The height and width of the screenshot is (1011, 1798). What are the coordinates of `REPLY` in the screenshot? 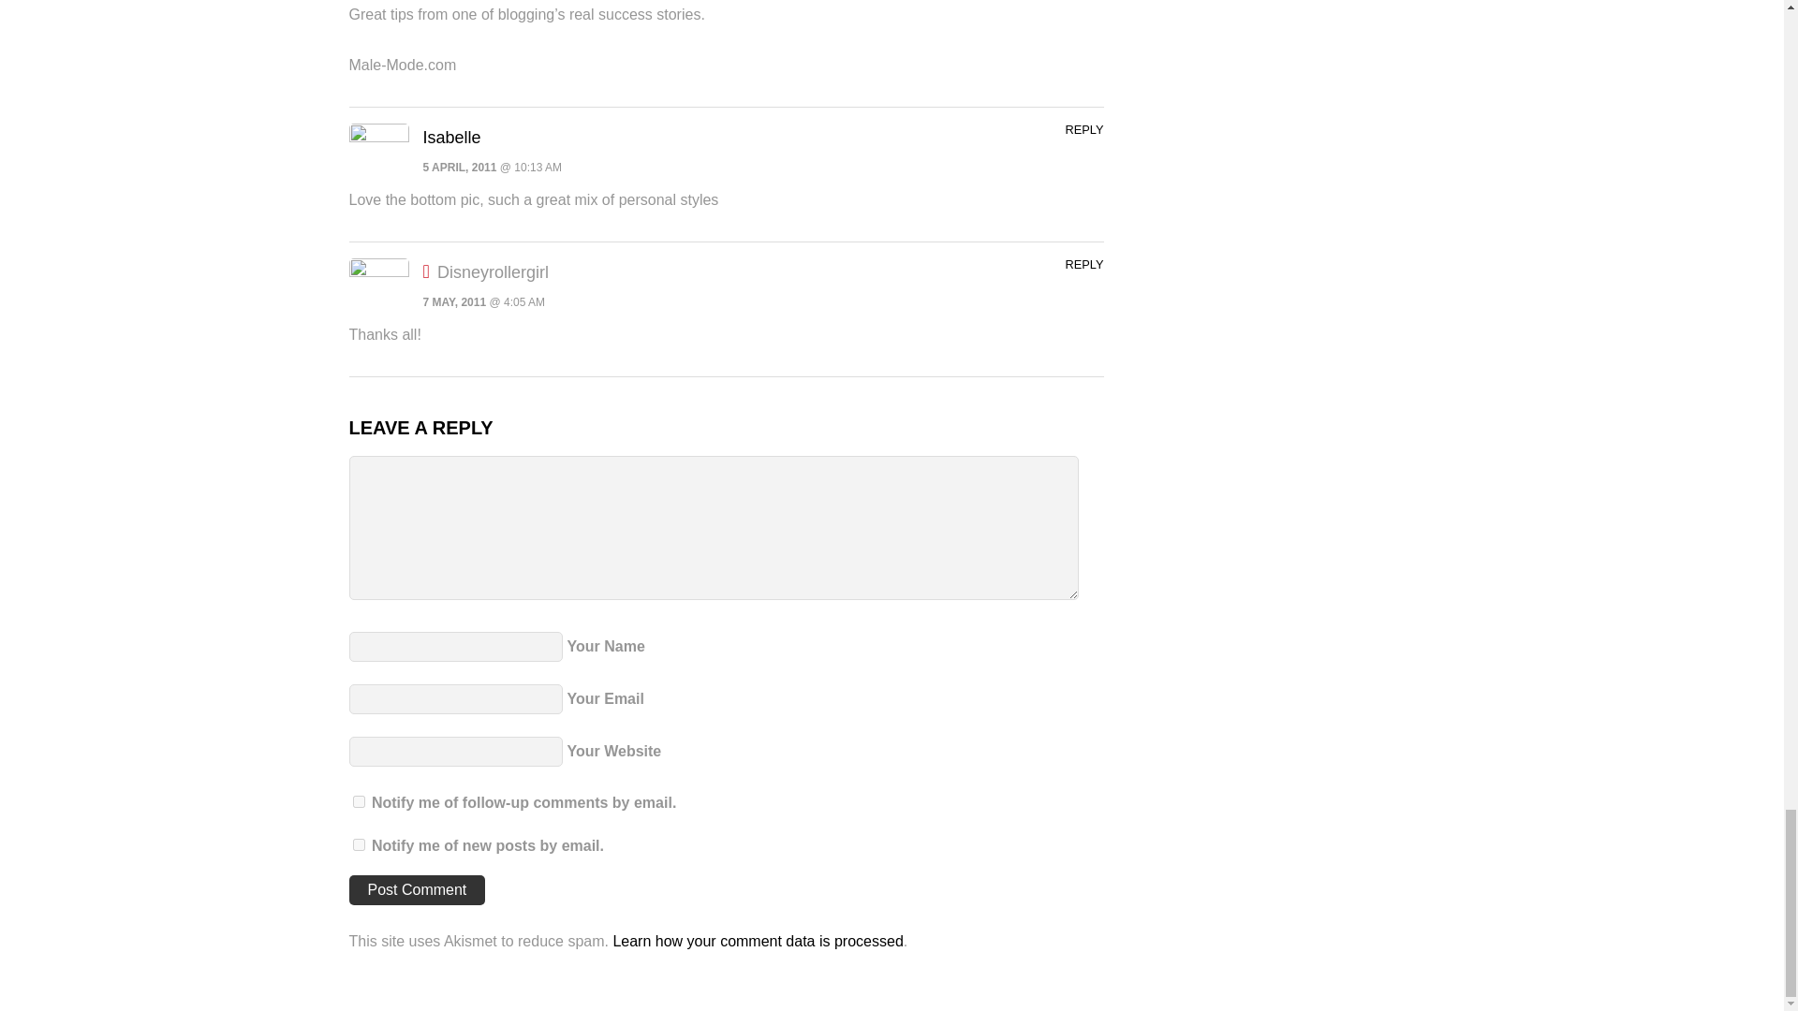 It's located at (1083, 129).